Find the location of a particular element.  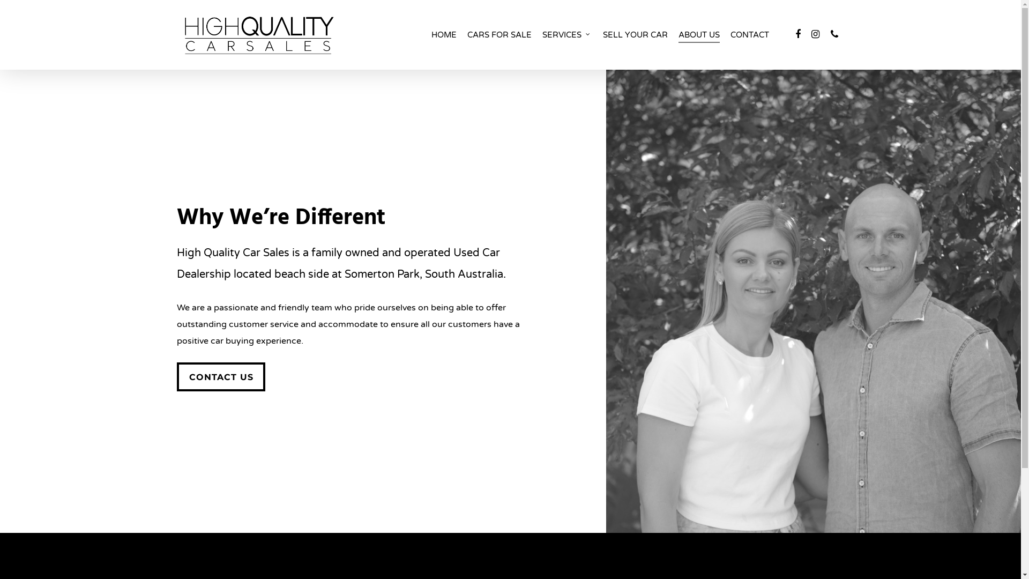

CONTACT is located at coordinates (750, 35).